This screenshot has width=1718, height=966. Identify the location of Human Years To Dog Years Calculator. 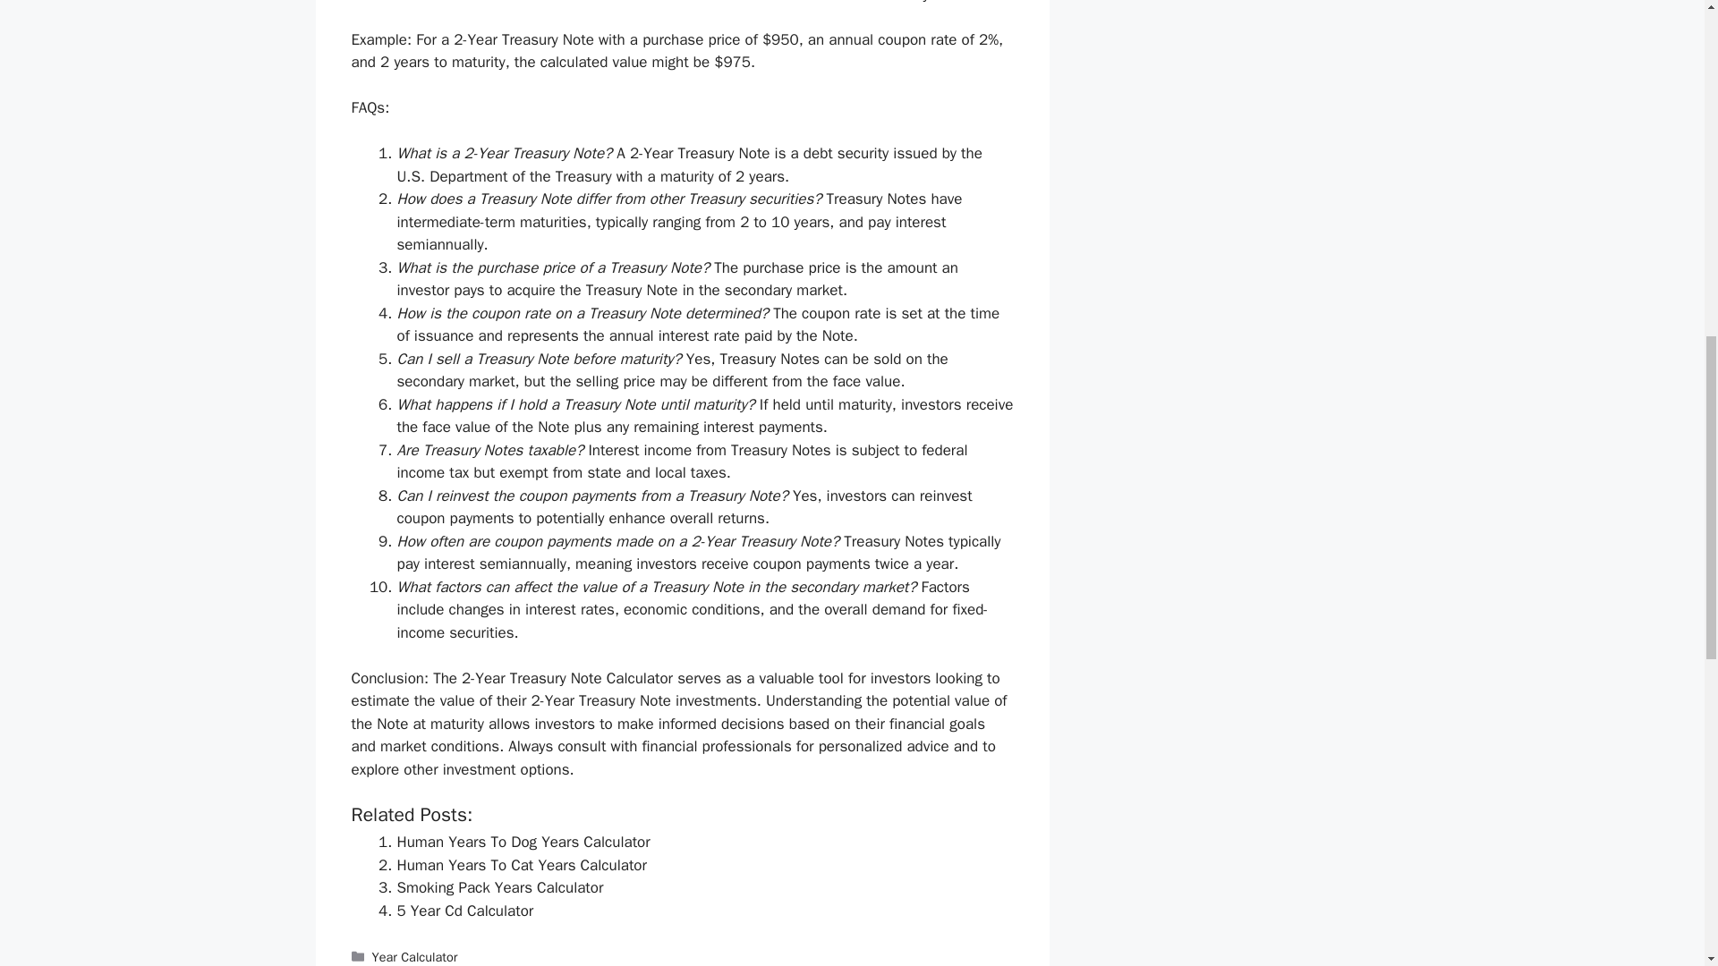
(523, 841).